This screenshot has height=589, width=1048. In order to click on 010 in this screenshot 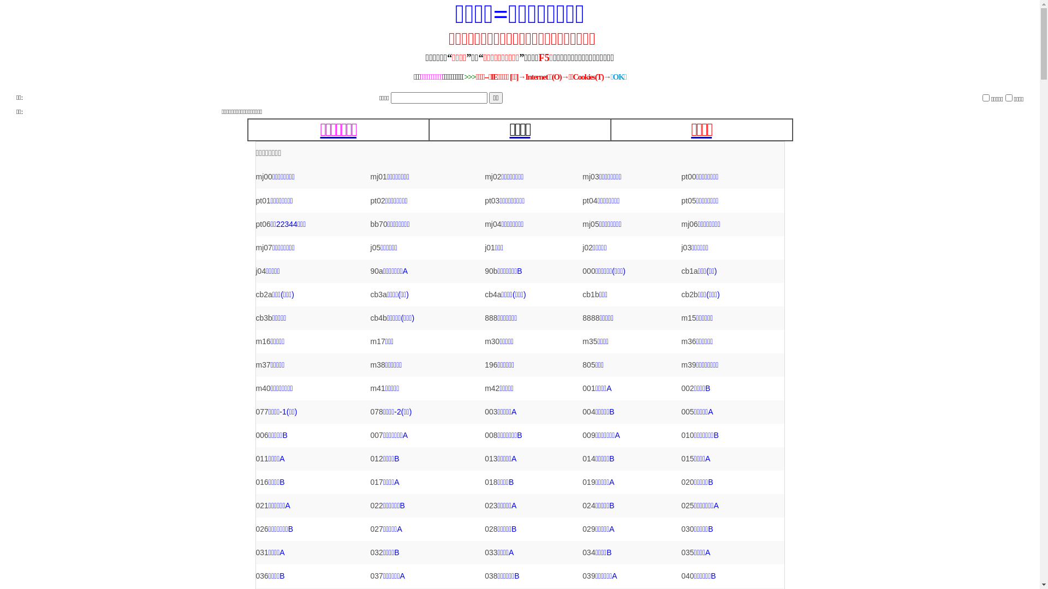, I will do `click(688, 435)`.